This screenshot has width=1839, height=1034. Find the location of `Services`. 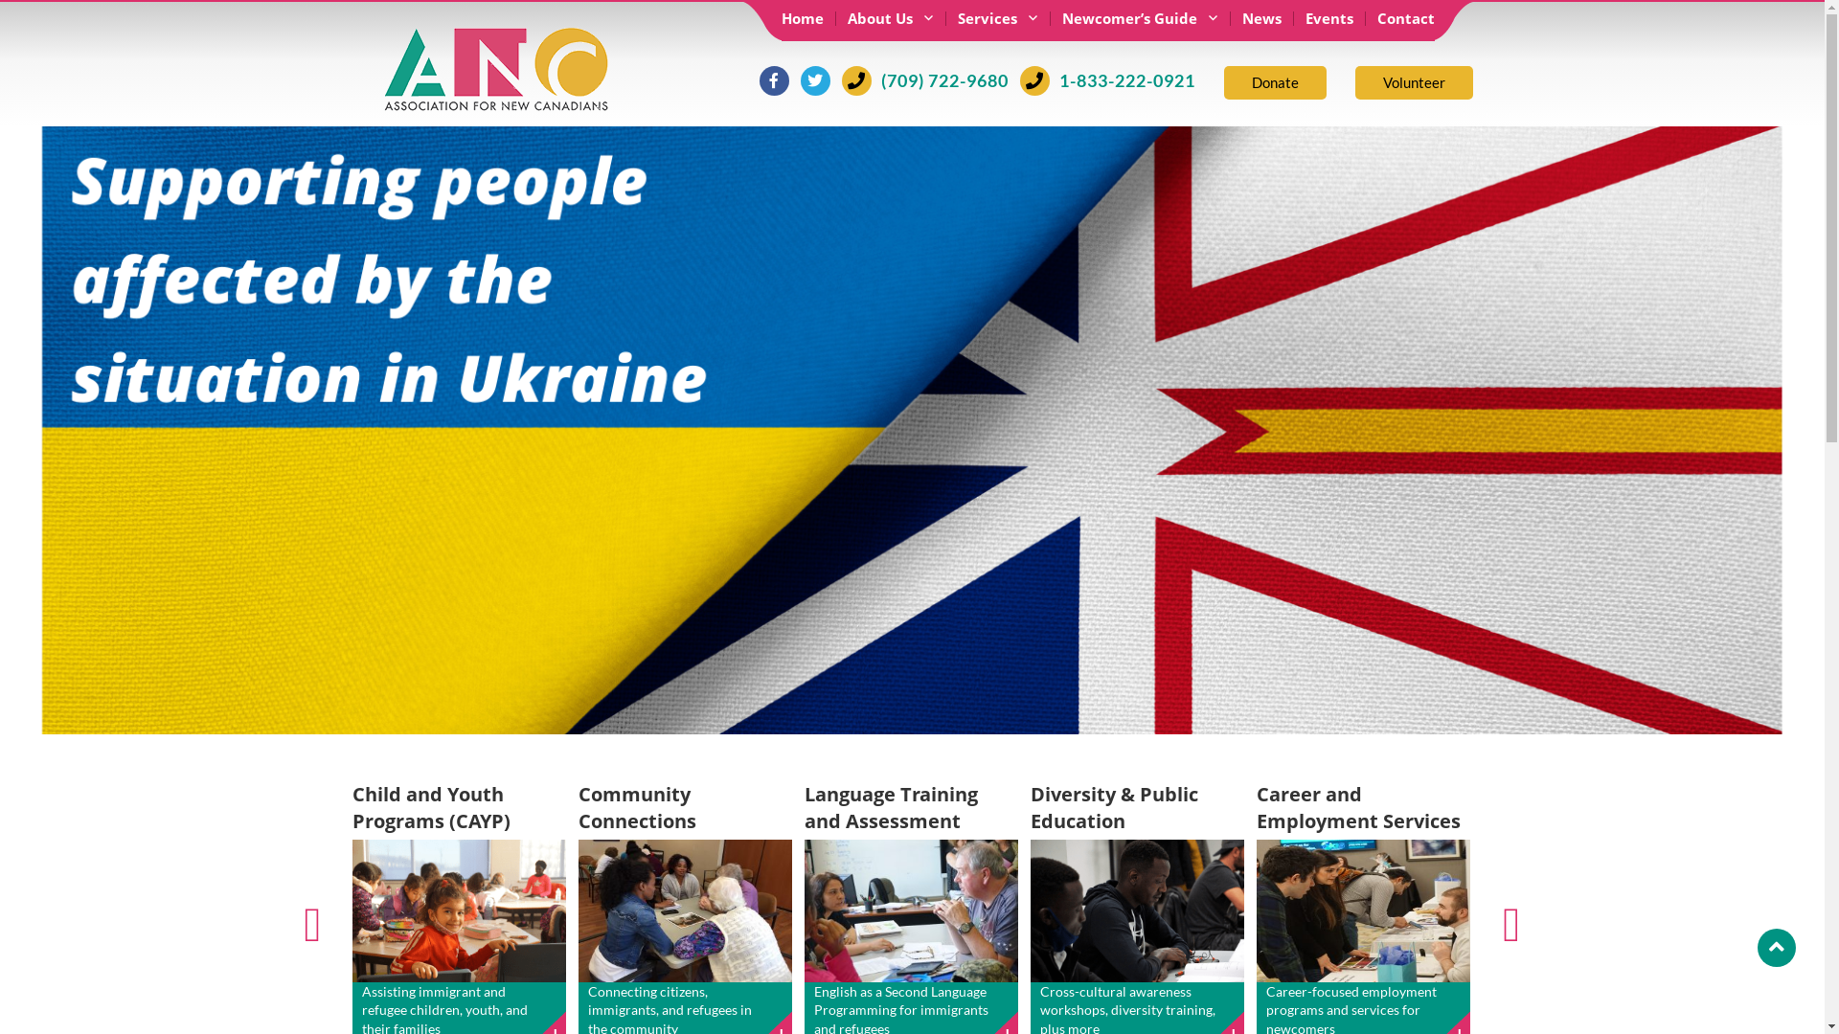

Services is located at coordinates (998, 19).